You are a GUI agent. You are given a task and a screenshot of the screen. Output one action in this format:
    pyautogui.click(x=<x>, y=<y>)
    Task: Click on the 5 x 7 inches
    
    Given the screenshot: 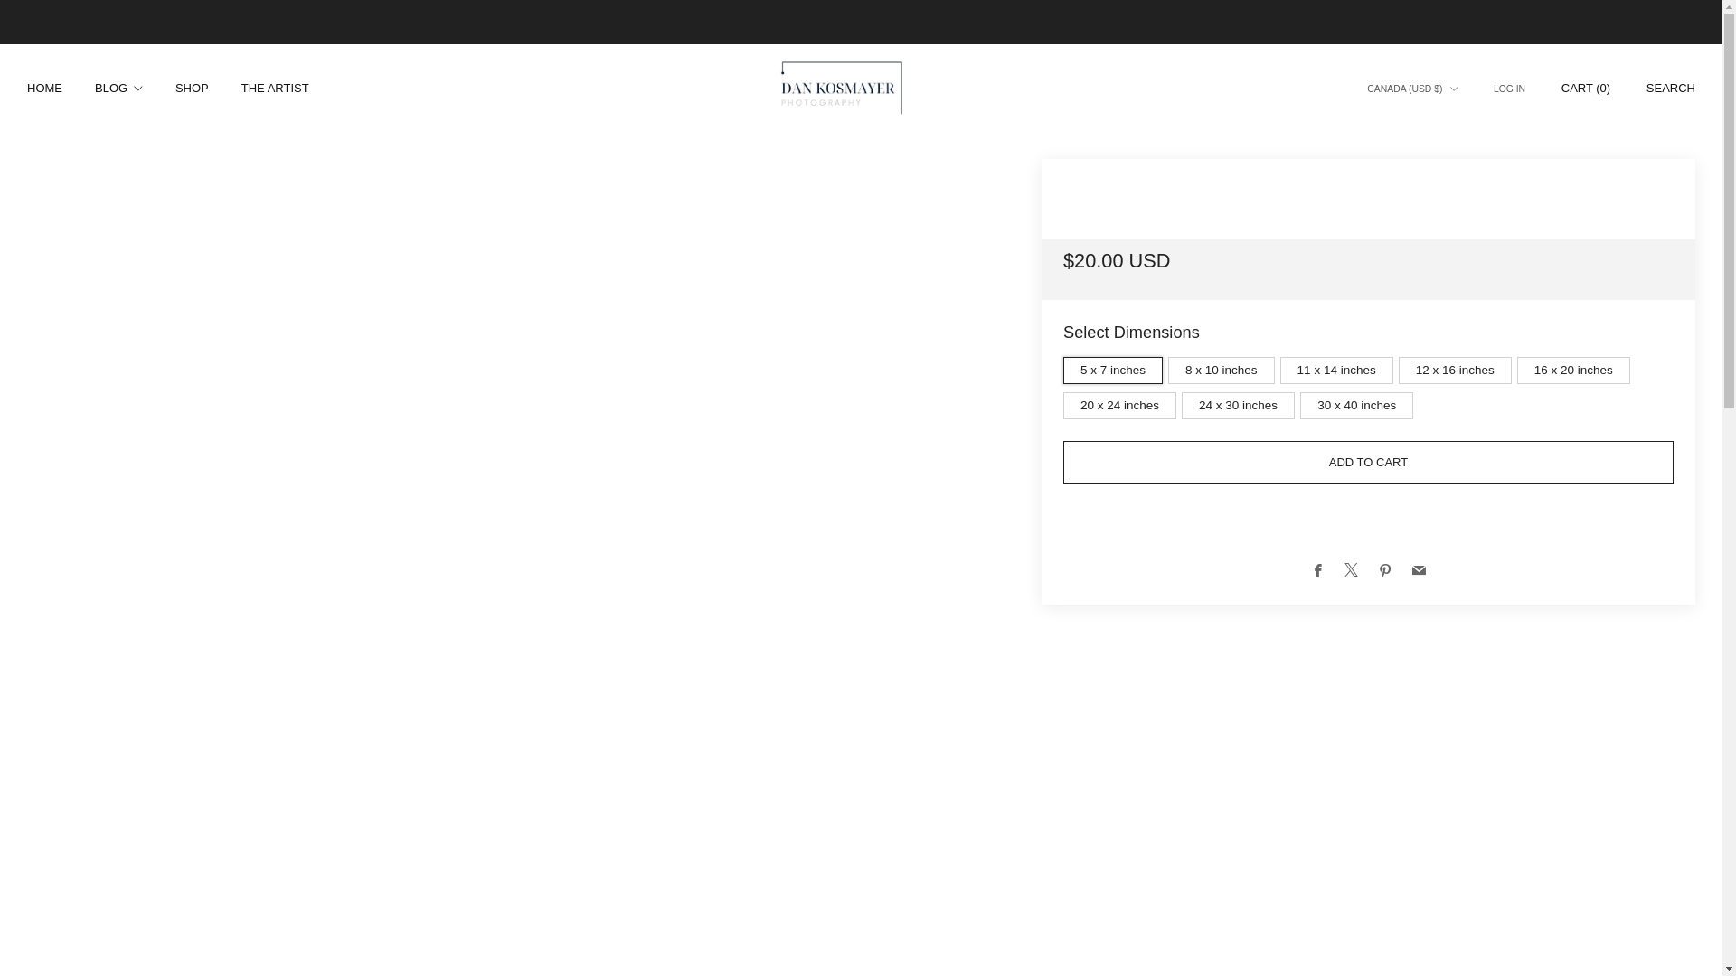 What is the action you would take?
    pyautogui.click(x=1116, y=366)
    